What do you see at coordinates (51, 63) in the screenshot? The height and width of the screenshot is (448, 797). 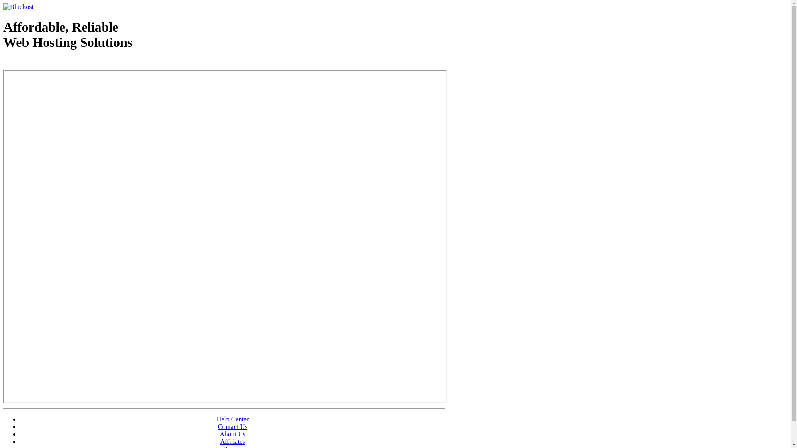 I see `Web Hosting - courtesy of www.bluehost.com` at bounding box center [51, 63].